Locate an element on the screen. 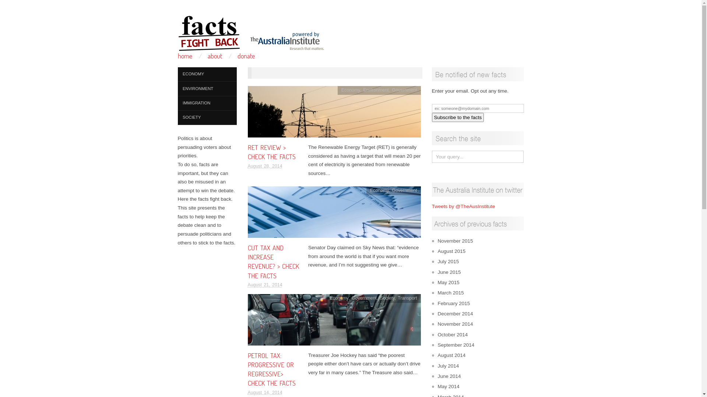  donate is located at coordinates (246, 56).